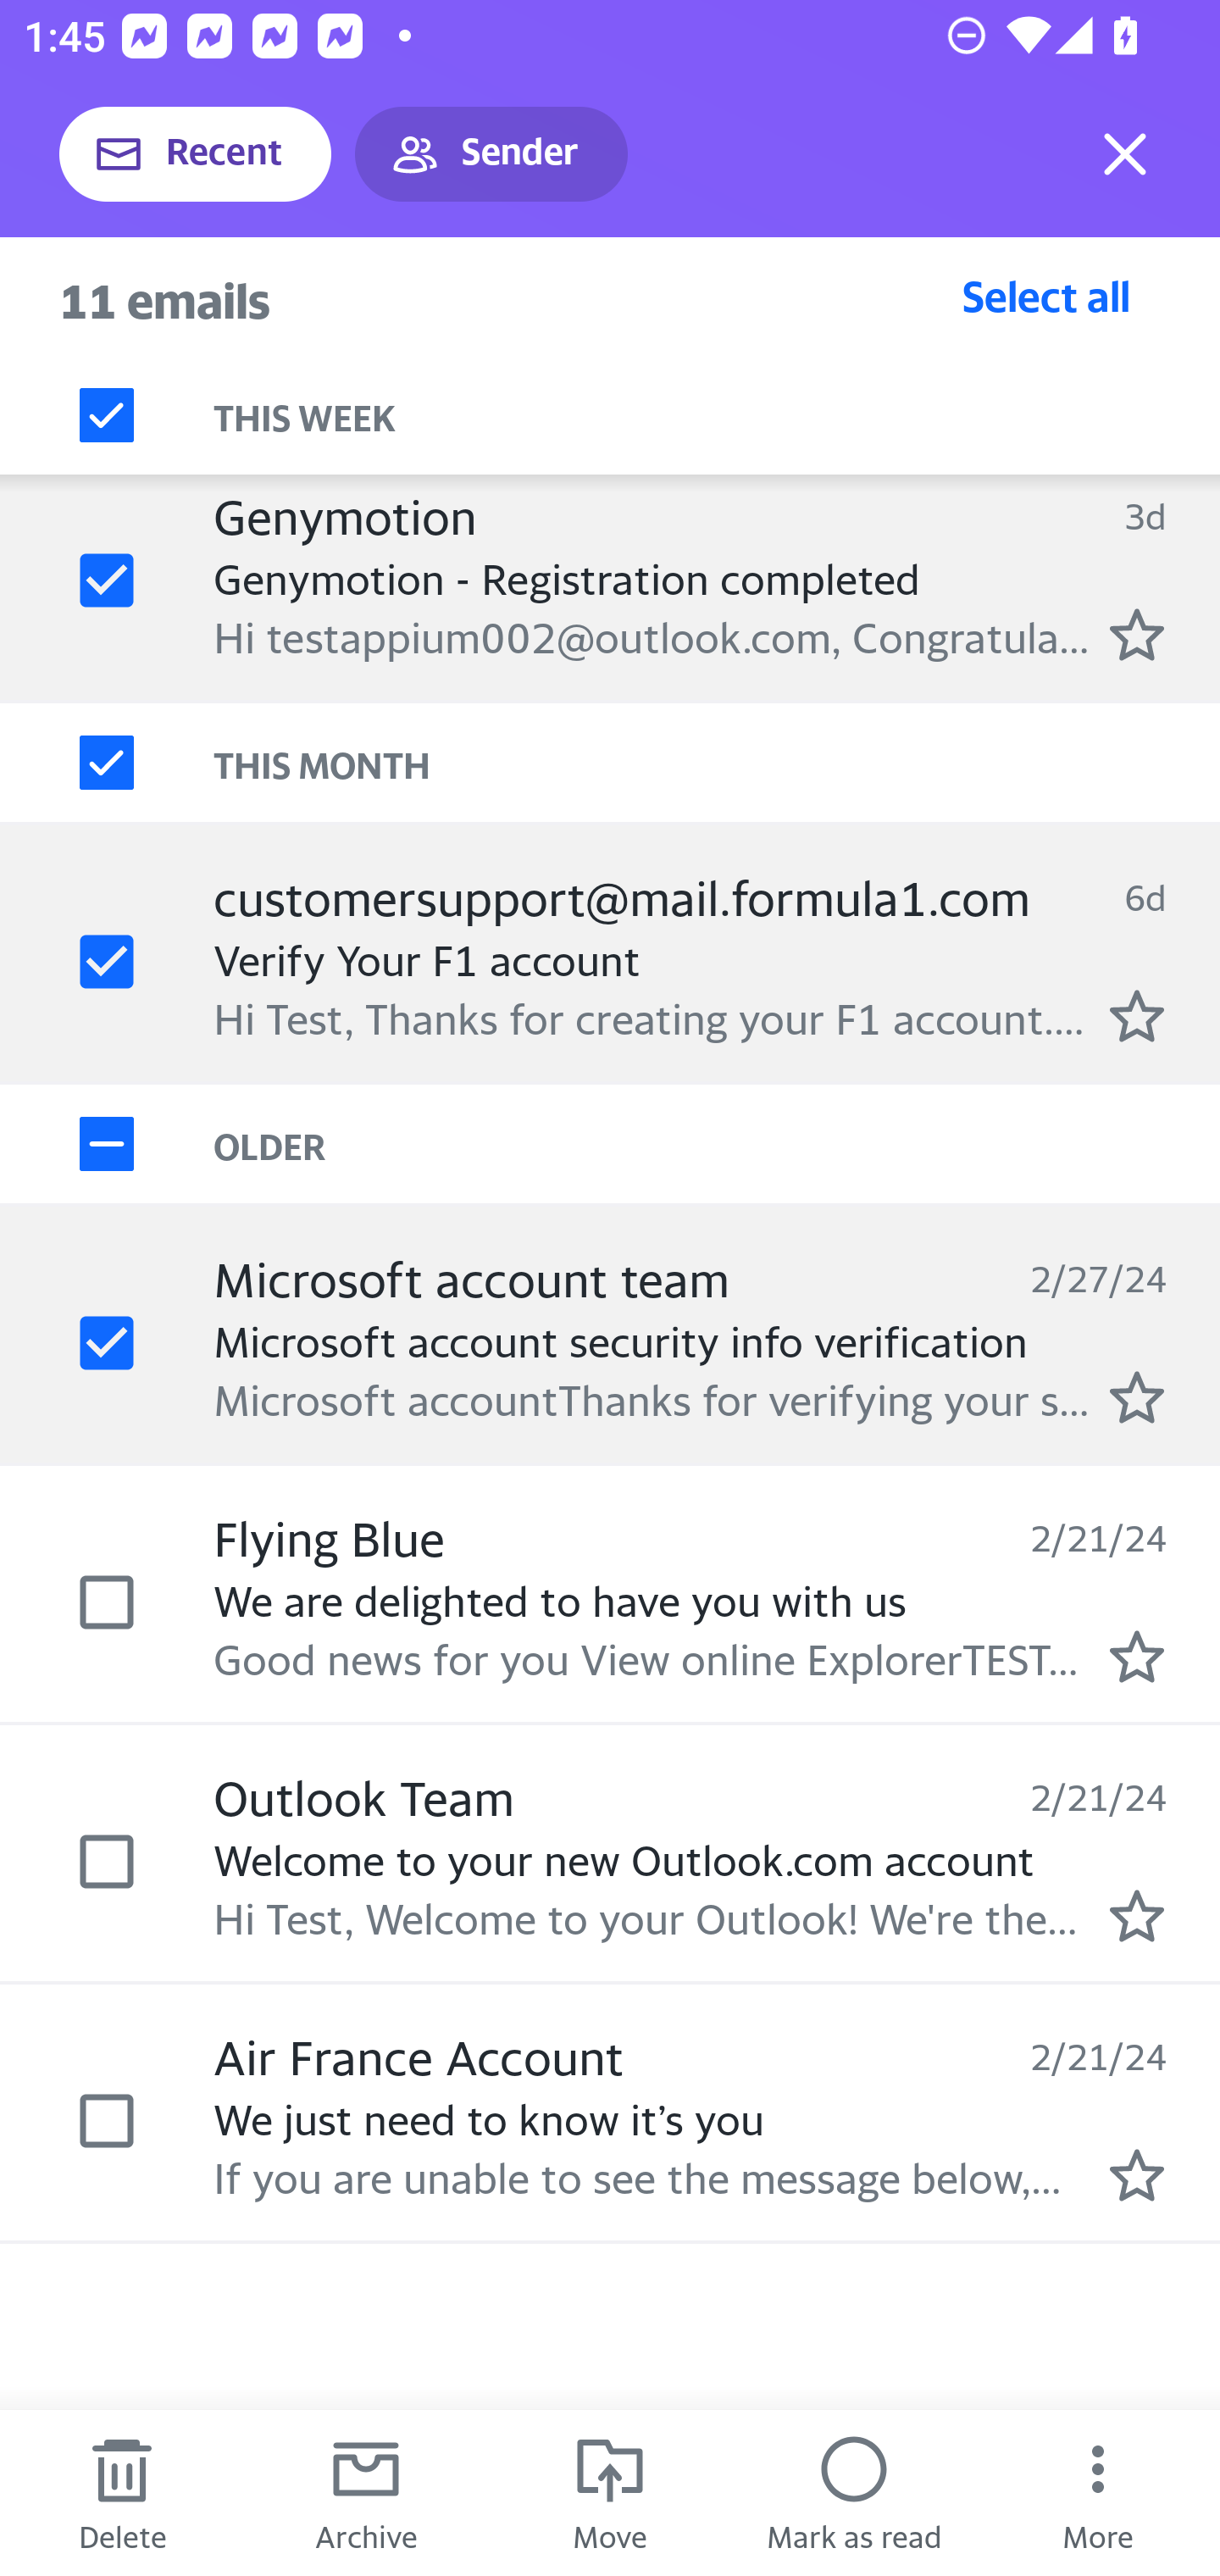  I want to click on Mark as starred., so click(1137, 1397).